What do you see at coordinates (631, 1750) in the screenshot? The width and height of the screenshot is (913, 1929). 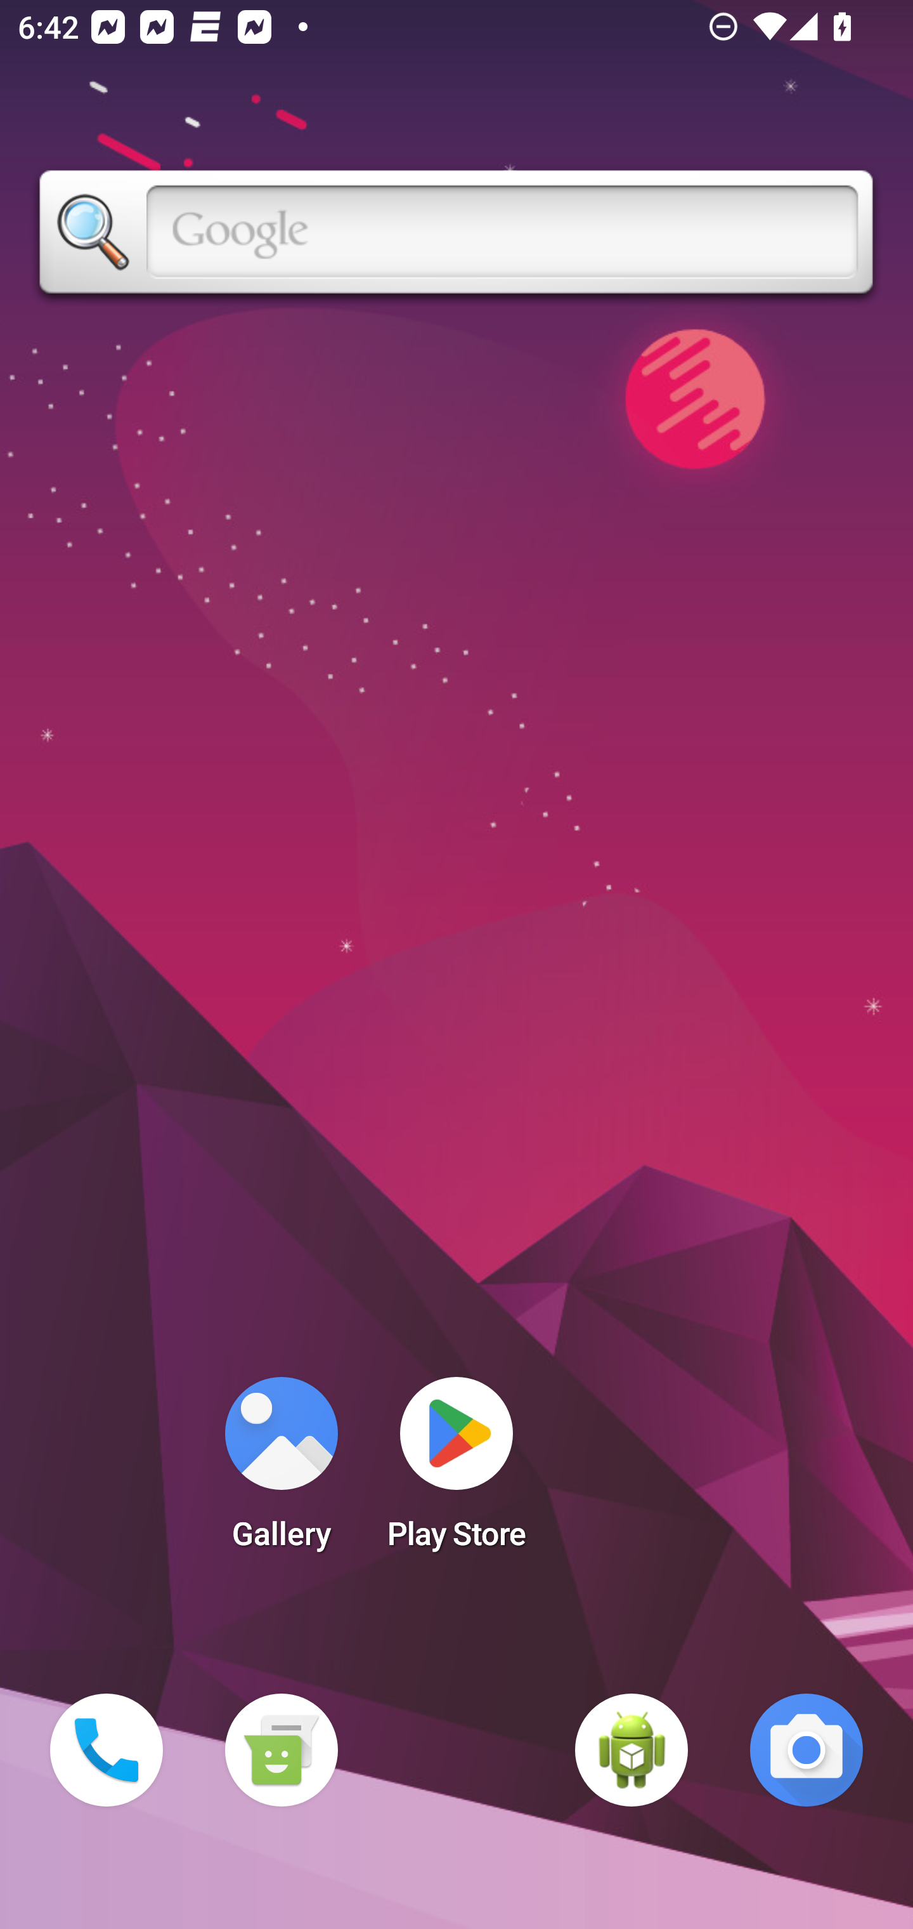 I see `WebView Browser Tester` at bounding box center [631, 1750].